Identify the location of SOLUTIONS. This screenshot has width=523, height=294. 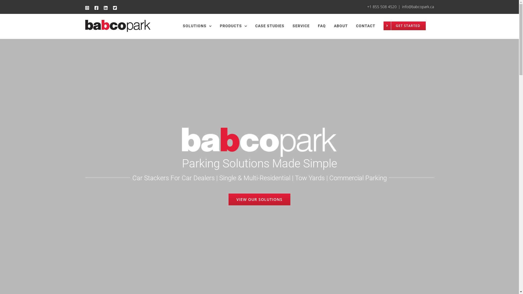
(197, 26).